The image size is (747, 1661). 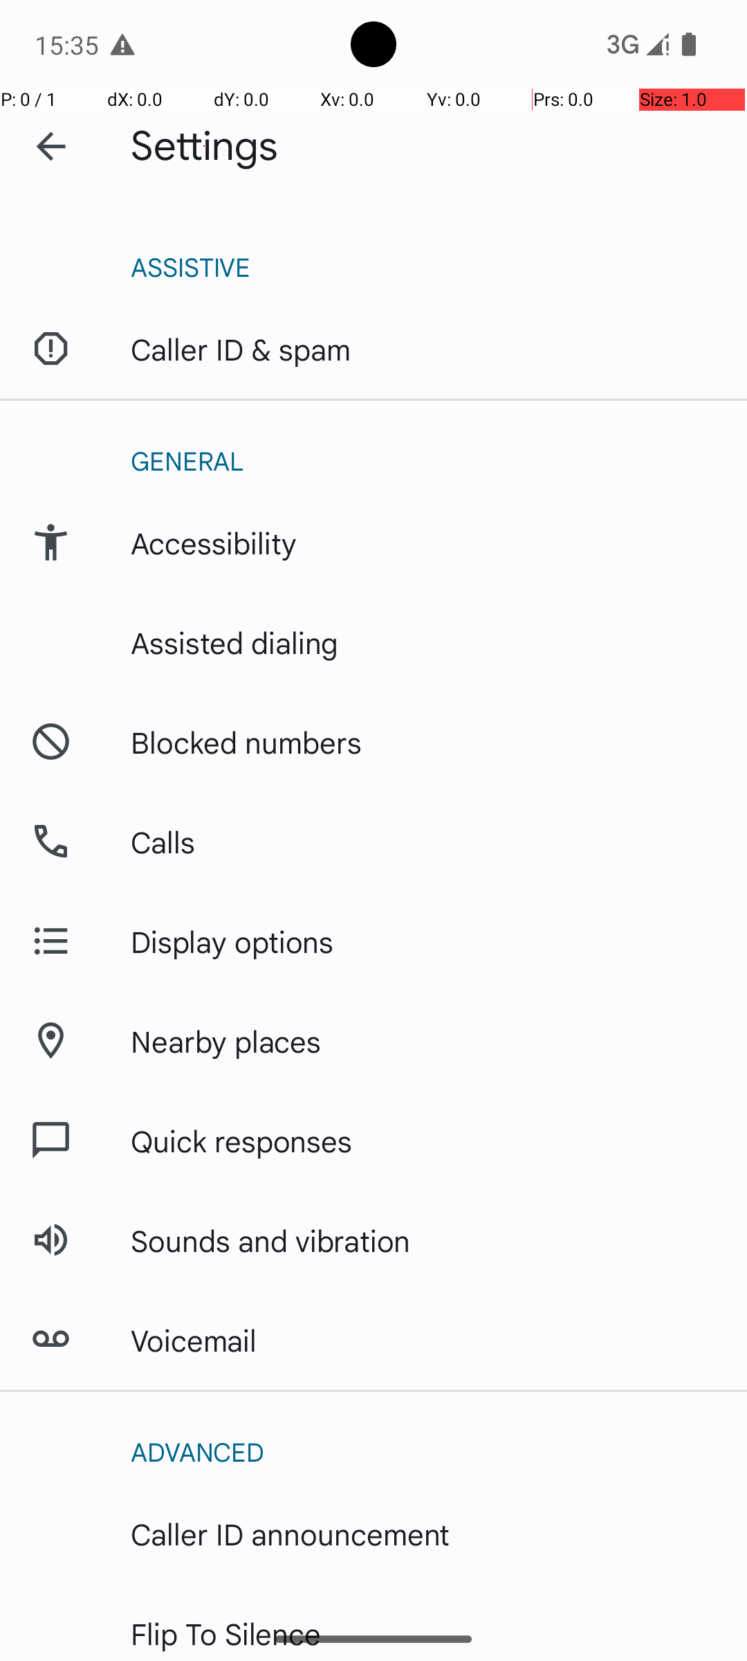 What do you see at coordinates (232, 941) in the screenshot?
I see `Display options` at bounding box center [232, 941].